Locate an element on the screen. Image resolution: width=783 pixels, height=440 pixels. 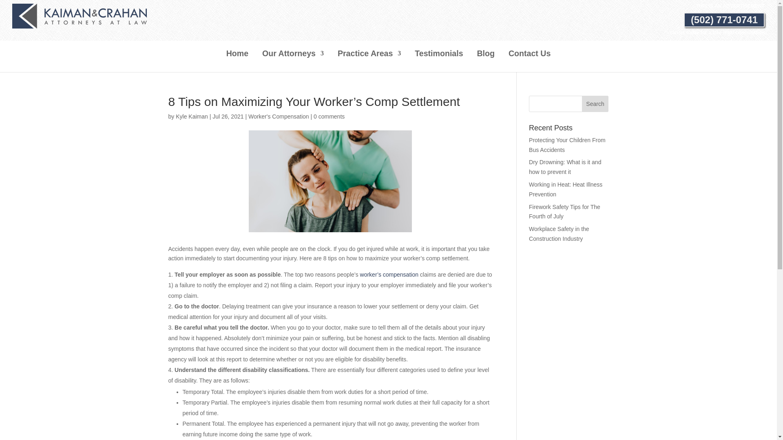
0 comments is located at coordinates (329, 116).